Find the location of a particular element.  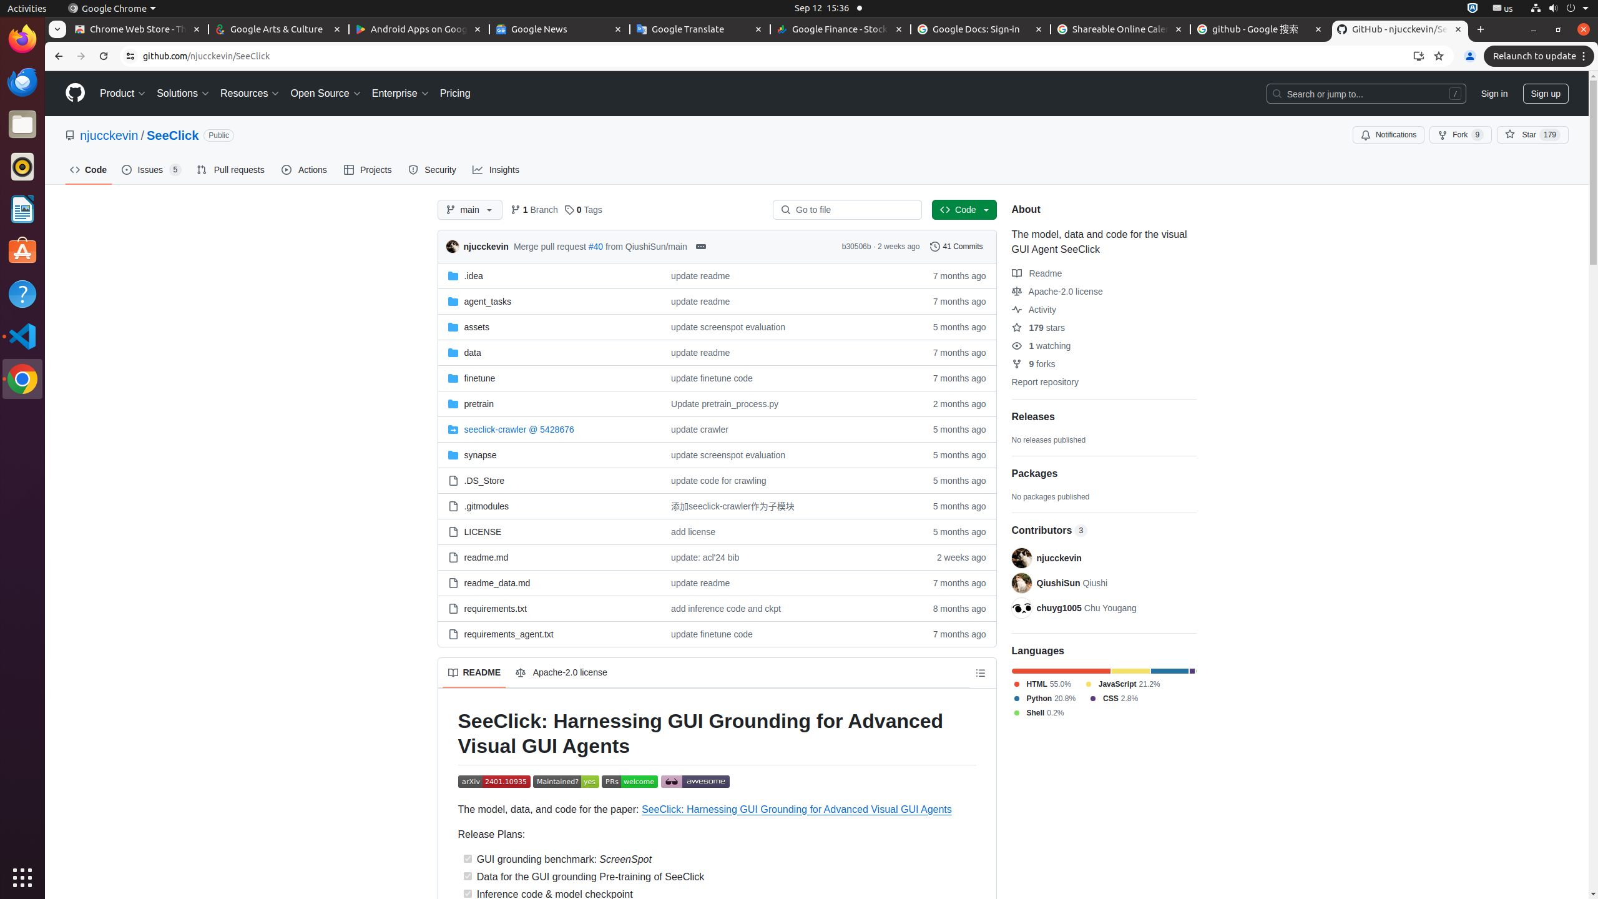

Maintenance is located at coordinates (566, 782).